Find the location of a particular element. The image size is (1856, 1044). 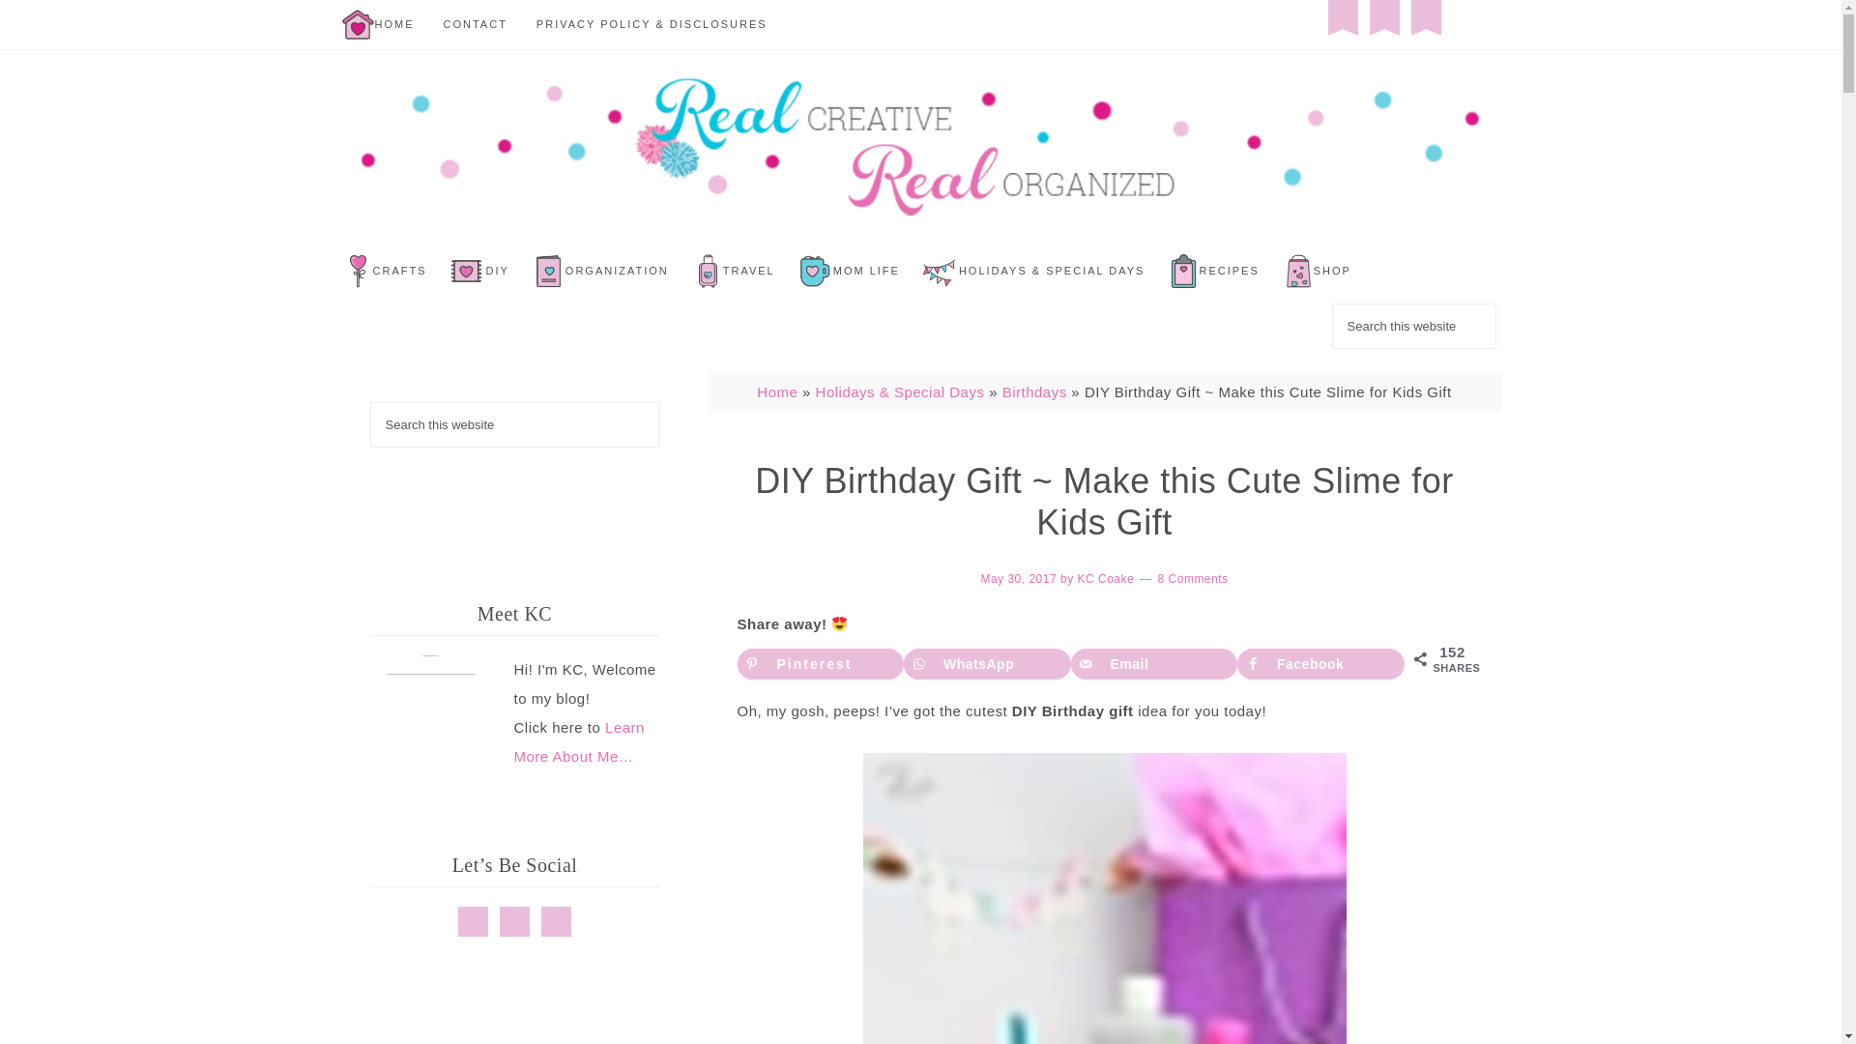

CRAFTS is located at coordinates (399, 271).